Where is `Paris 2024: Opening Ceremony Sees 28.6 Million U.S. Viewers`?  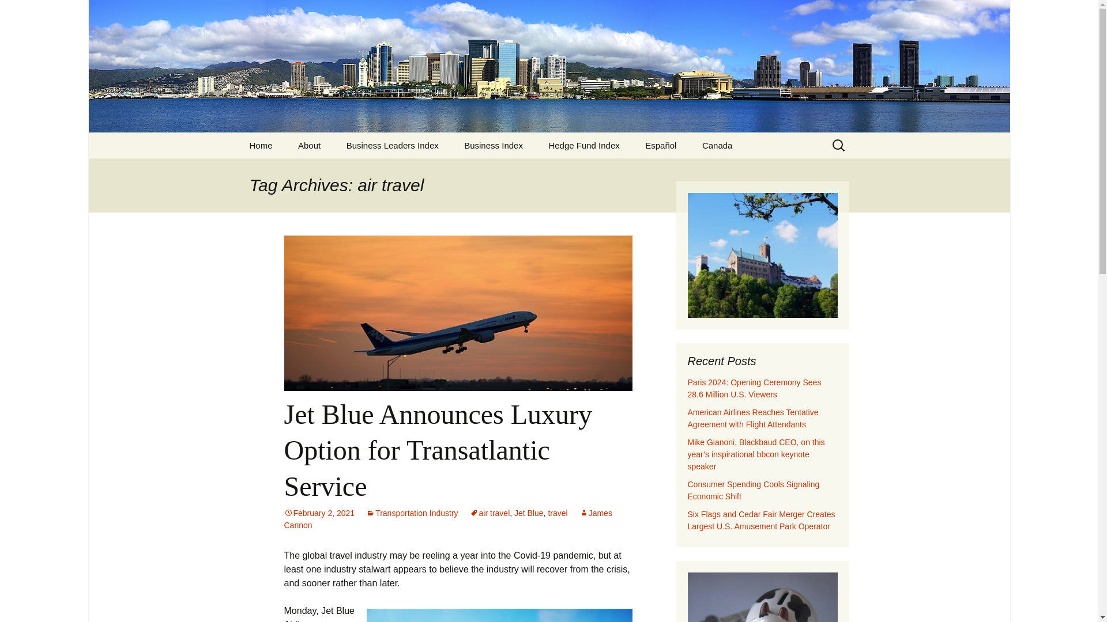 Paris 2024: Opening Ceremony Sees 28.6 Million U.S. Viewers is located at coordinates (754, 388).